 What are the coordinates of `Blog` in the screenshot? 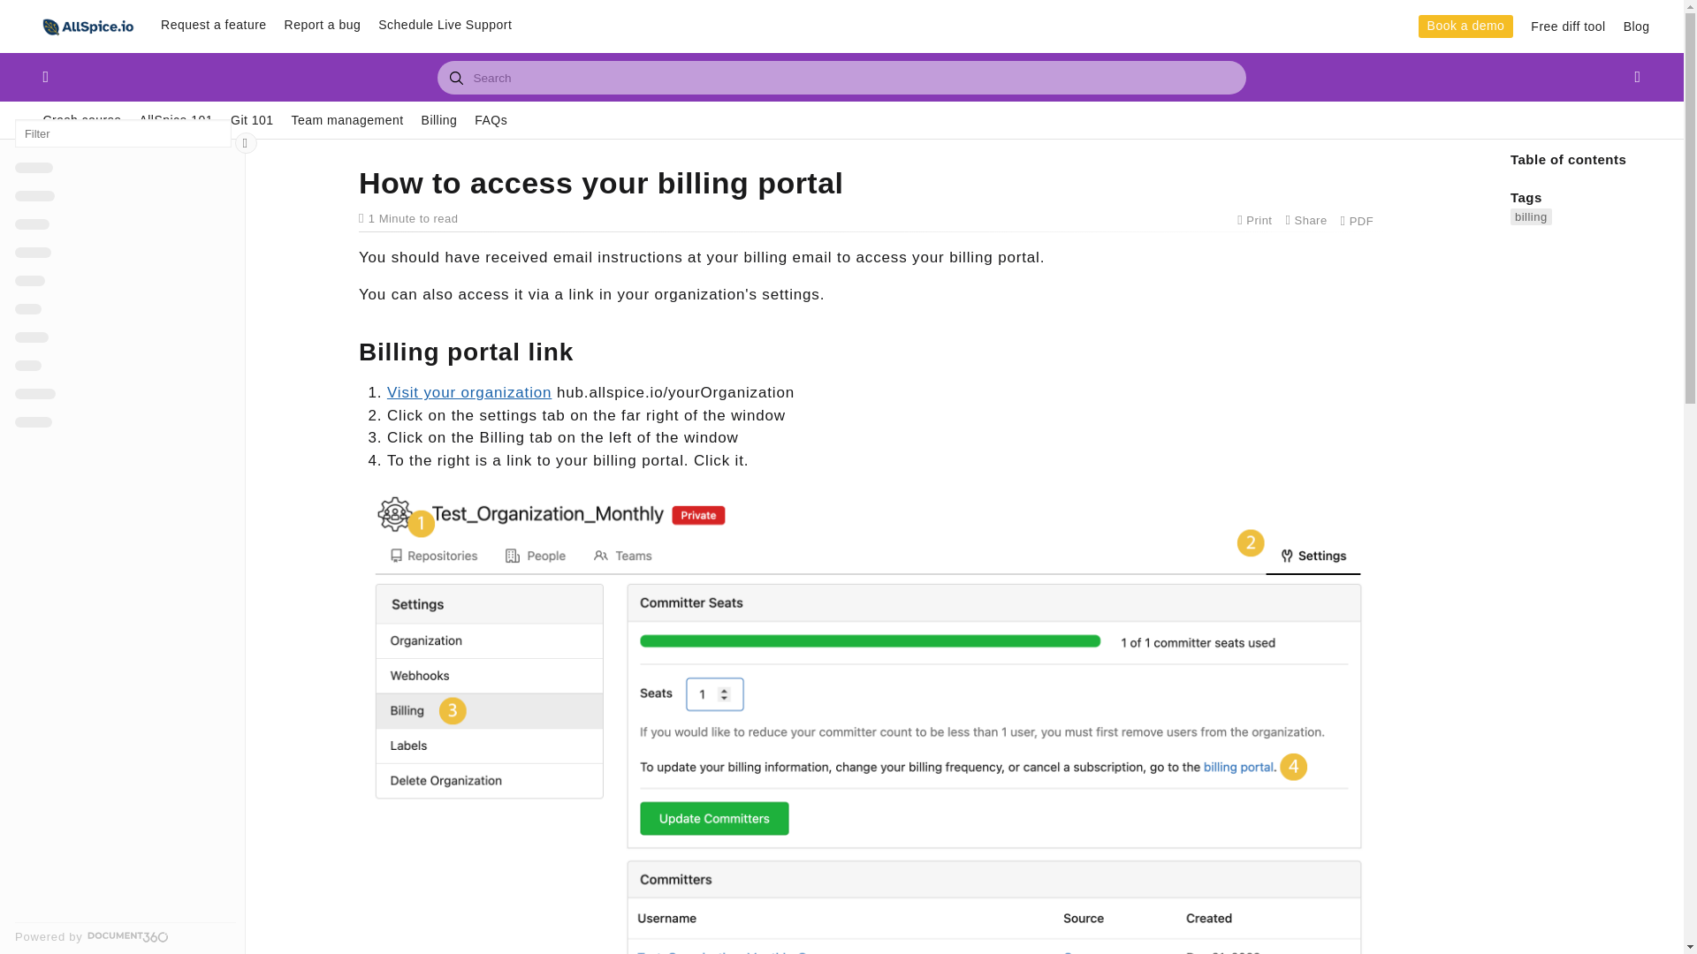 It's located at (1637, 26).